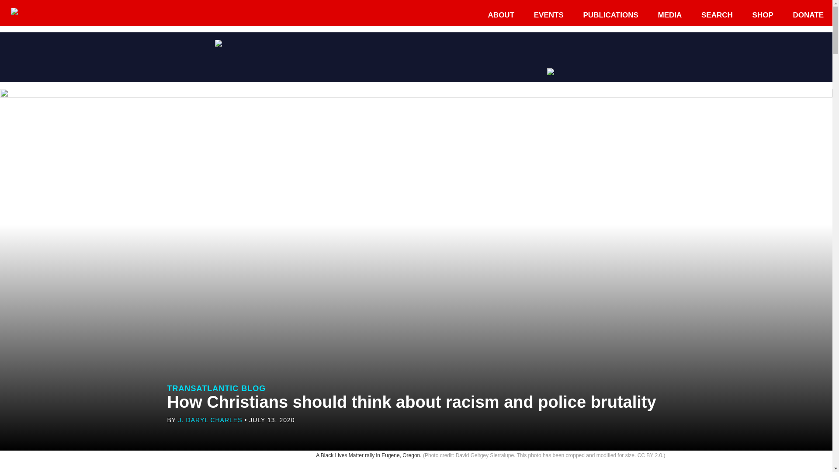 The image size is (839, 472). What do you see at coordinates (548, 15) in the screenshot?
I see `Events` at bounding box center [548, 15].